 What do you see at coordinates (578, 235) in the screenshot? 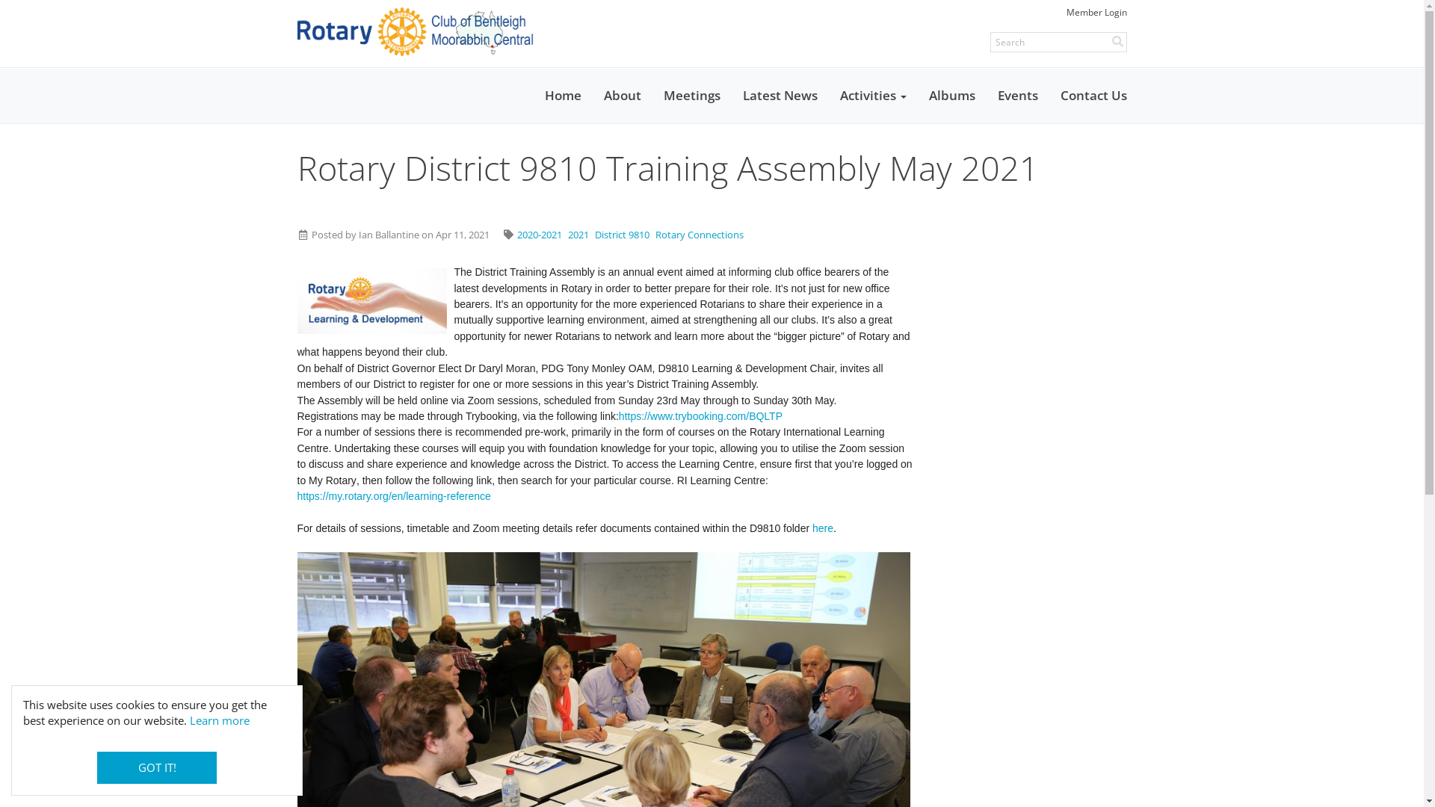
I see `2021` at bounding box center [578, 235].